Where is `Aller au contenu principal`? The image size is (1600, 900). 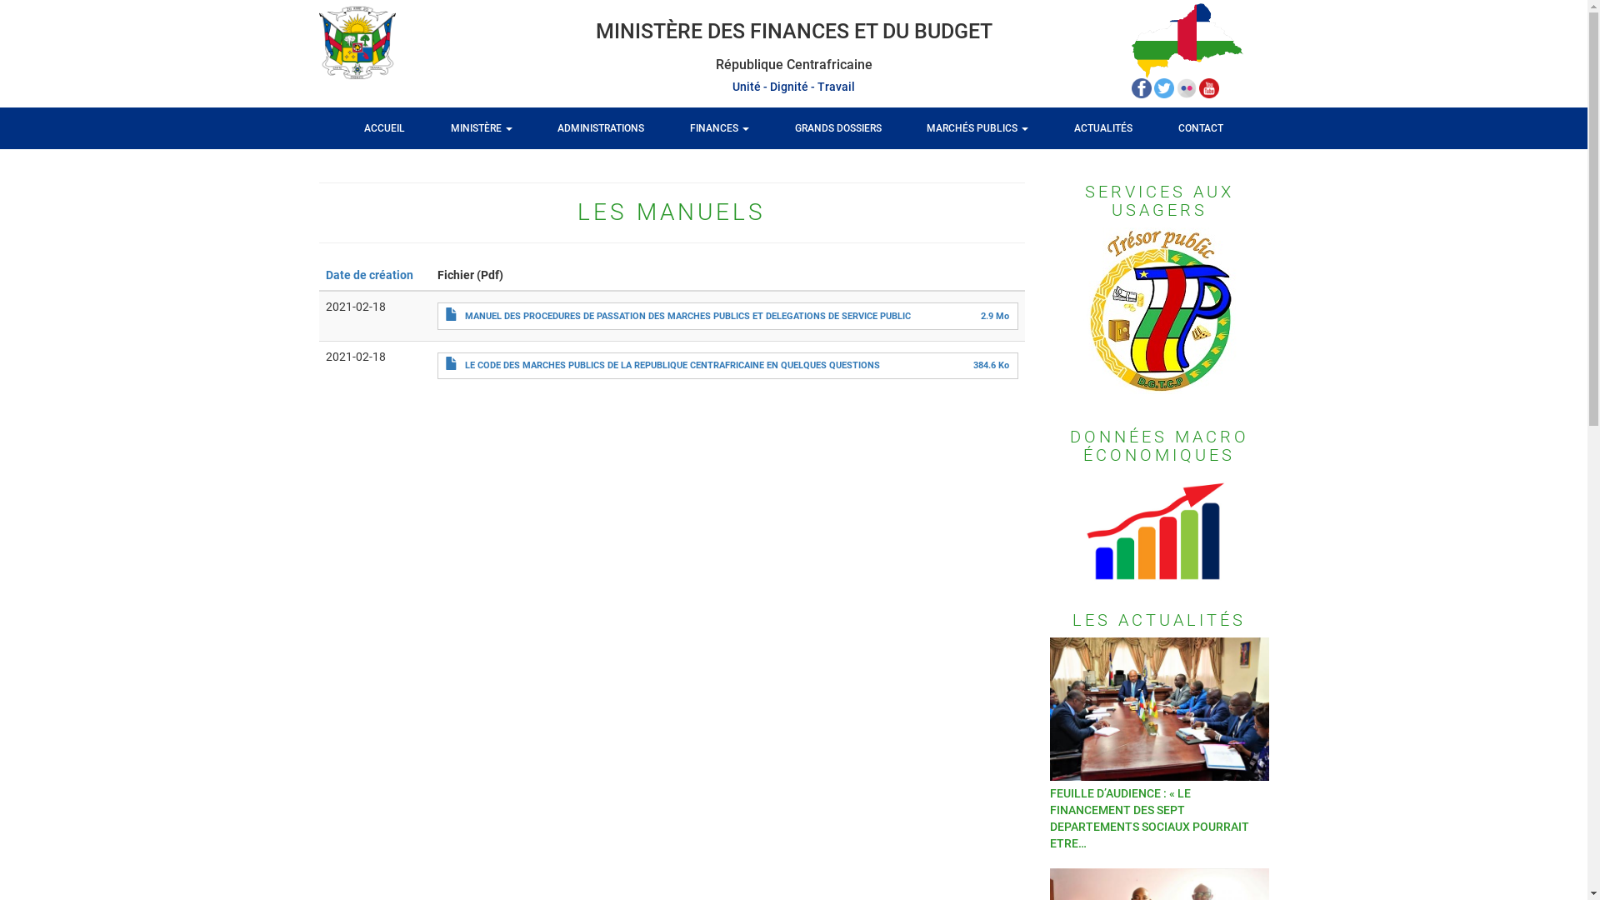
Aller au contenu principal is located at coordinates (0, 0).